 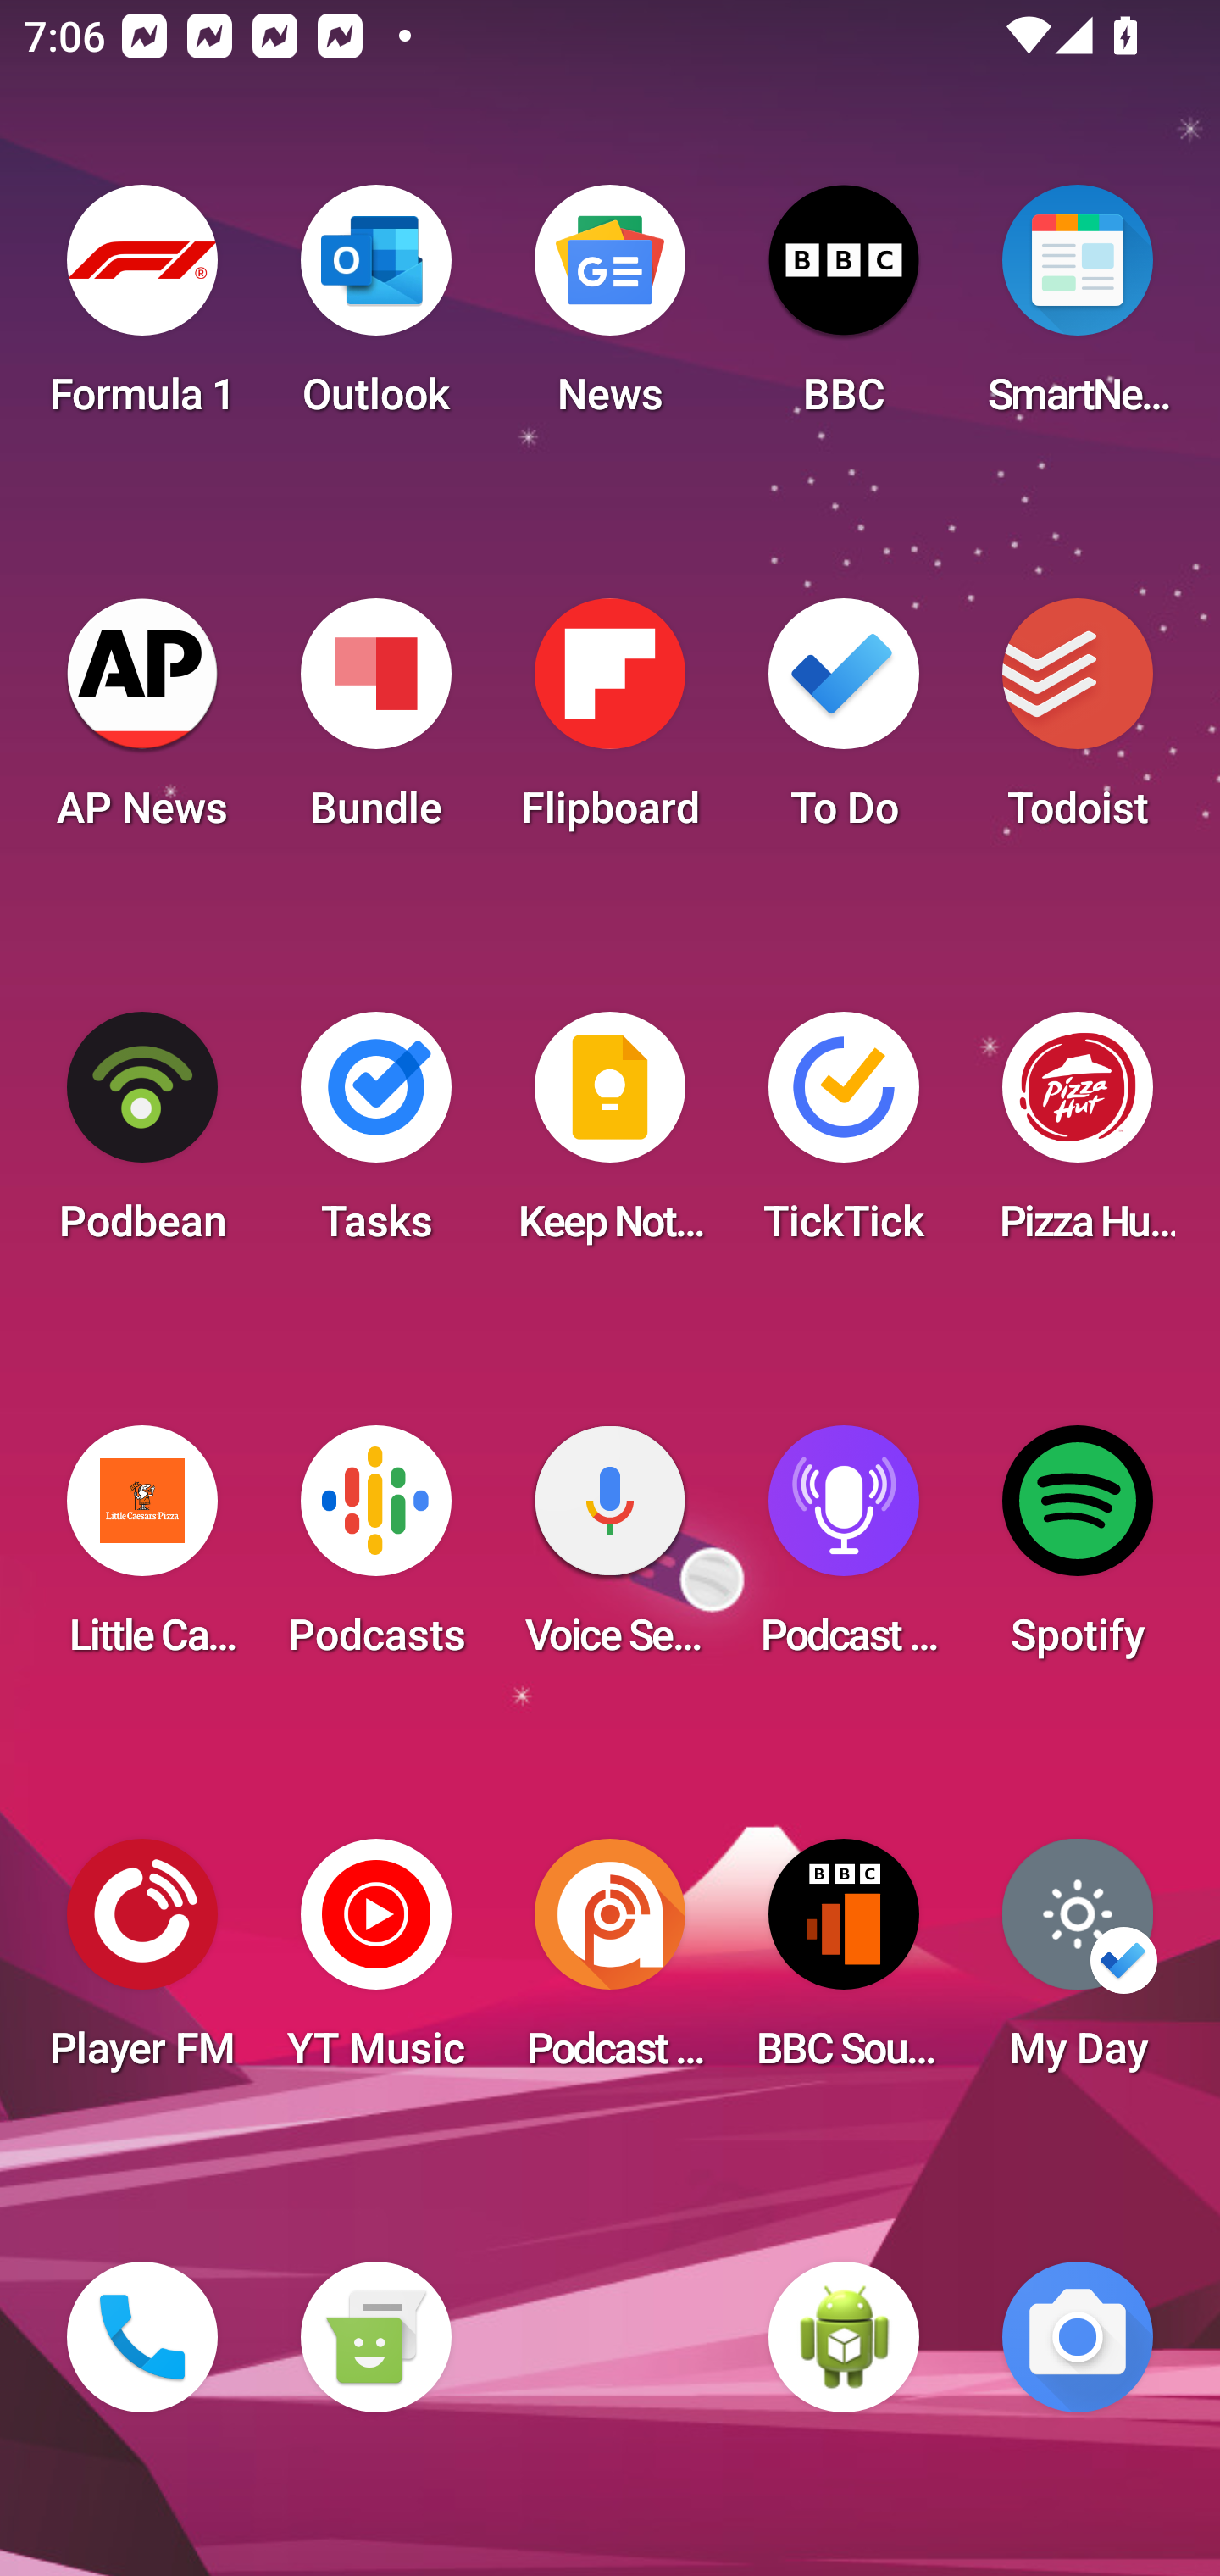 I want to click on Messaging, so click(x=375, y=2337).